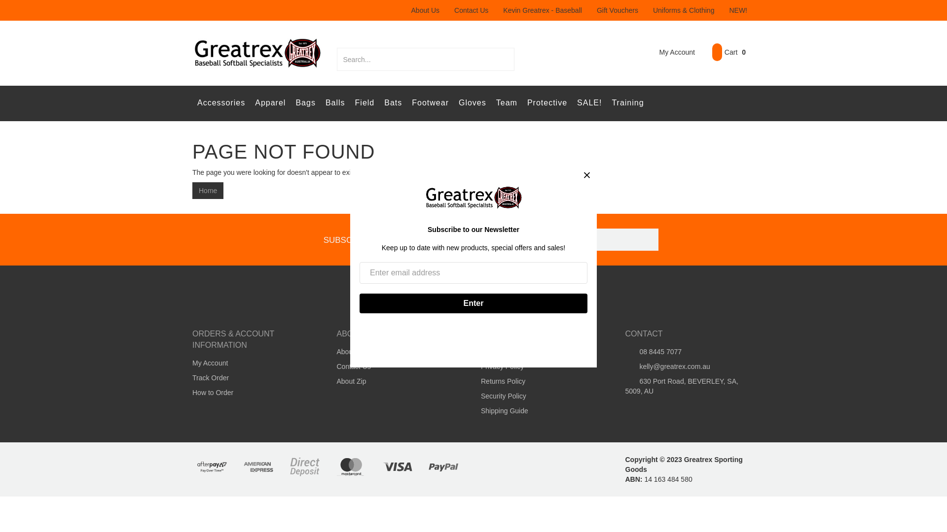 Image resolution: width=947 pixels, height=532 pixels. What do you see at coordinates (627, 103) in the screenshot?
I see `Training` at bounding box center [627, 103].